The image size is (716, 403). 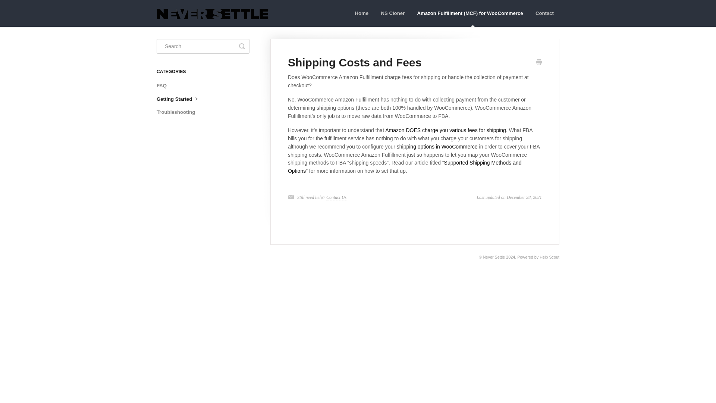 What do you see at coordinates (181, 99) in the screenshot?
I see `Getting Started` at bounding box center [181, 99].